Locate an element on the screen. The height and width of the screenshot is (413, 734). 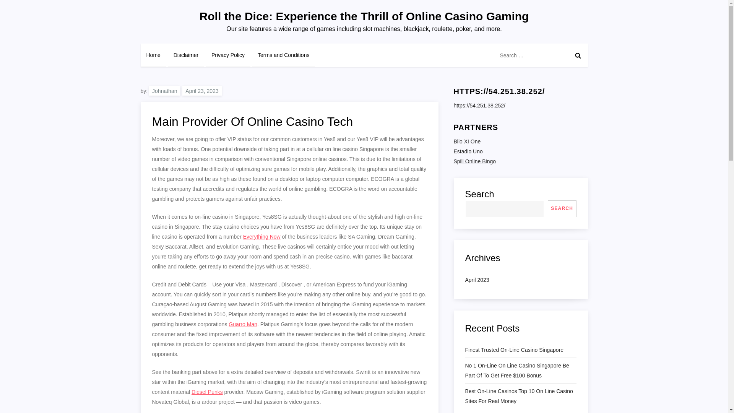
Diesel Punks is located at coordinates (207, 392).